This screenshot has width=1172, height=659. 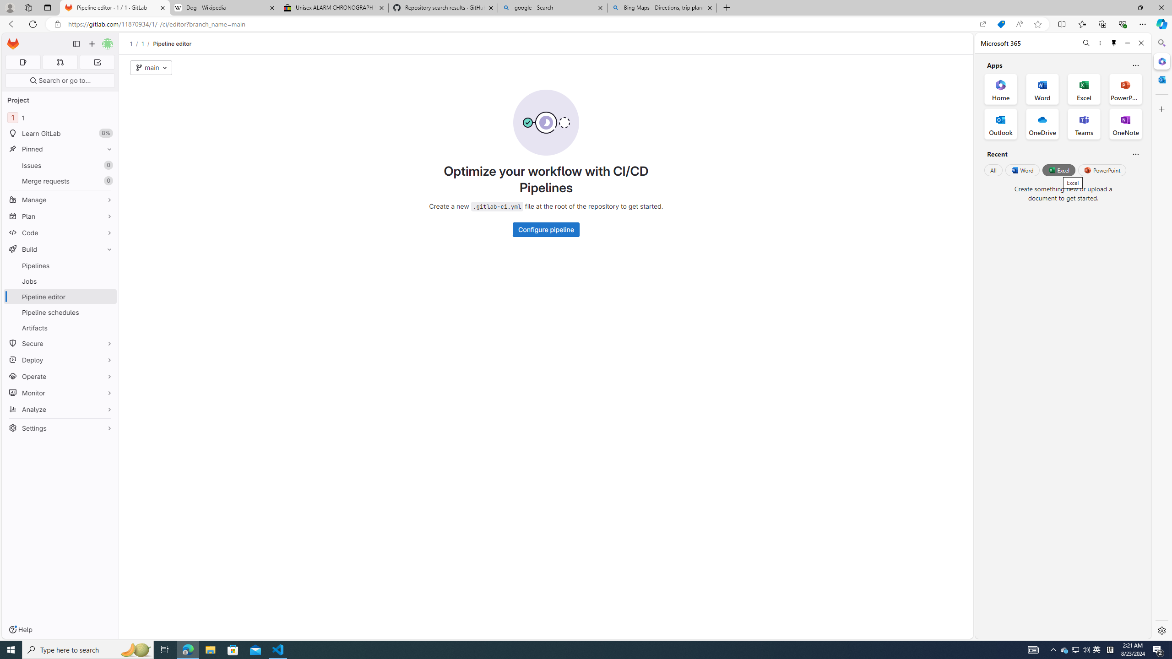 I want to click on PowerPoint Office App, so click(x=1125, y=89).